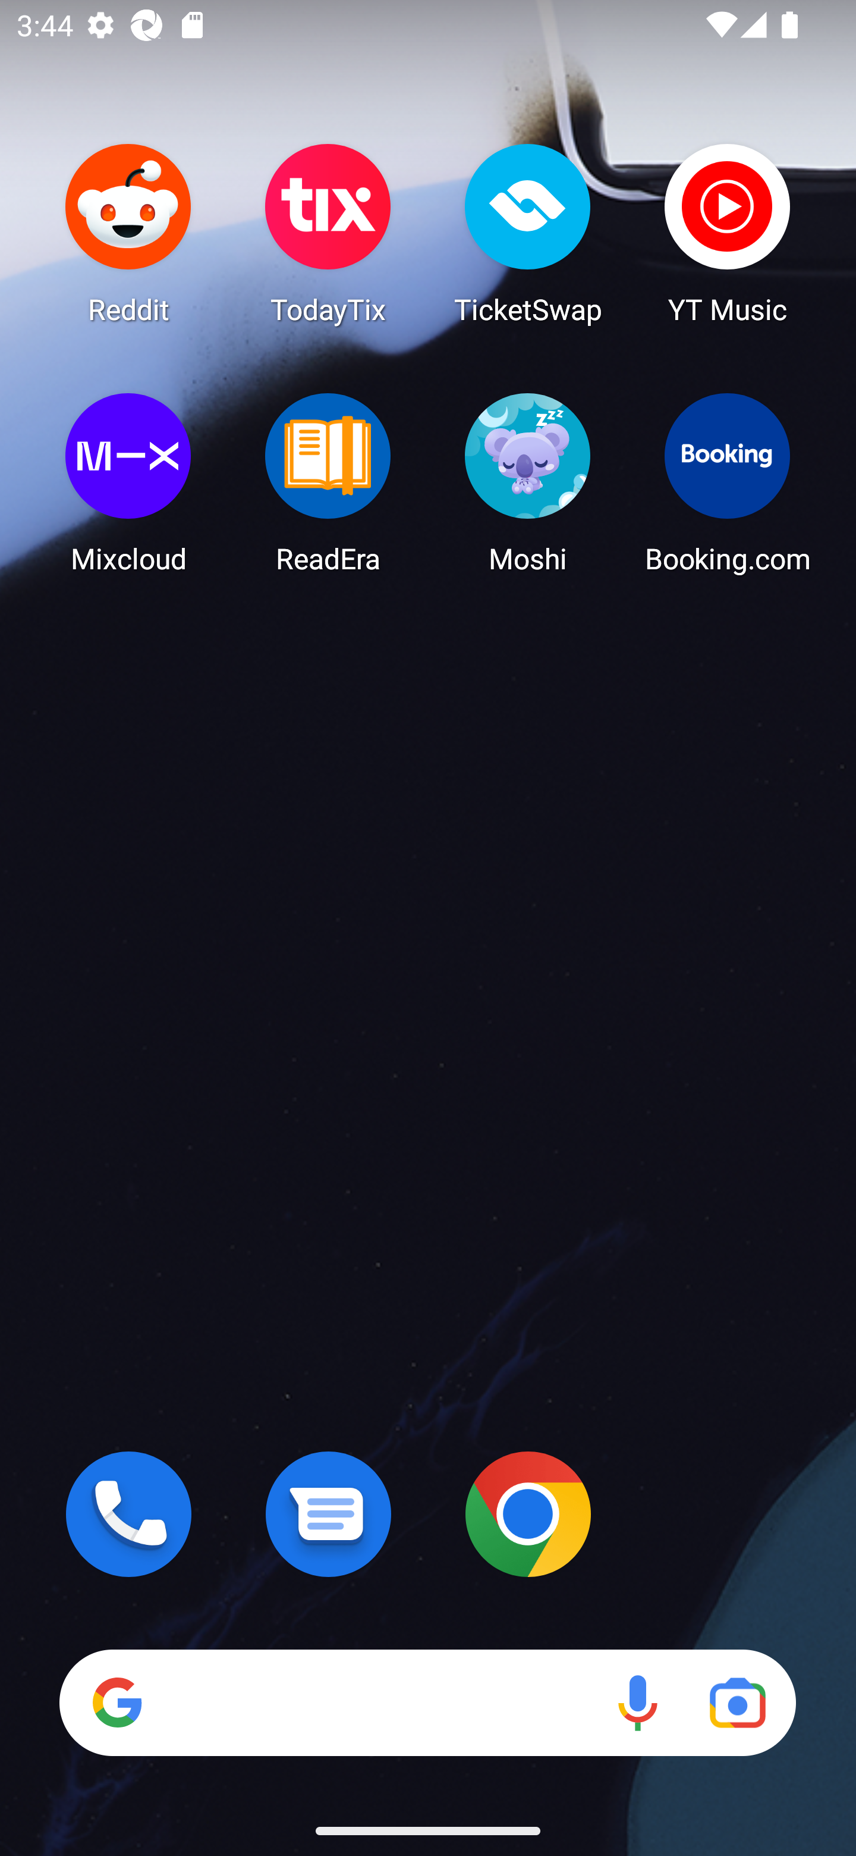 This screenshot has width=856, height=1856. What do you see at coordinates (128, 233) in the screenshot?
I see `Reddit` at bounding box center [128, 233].